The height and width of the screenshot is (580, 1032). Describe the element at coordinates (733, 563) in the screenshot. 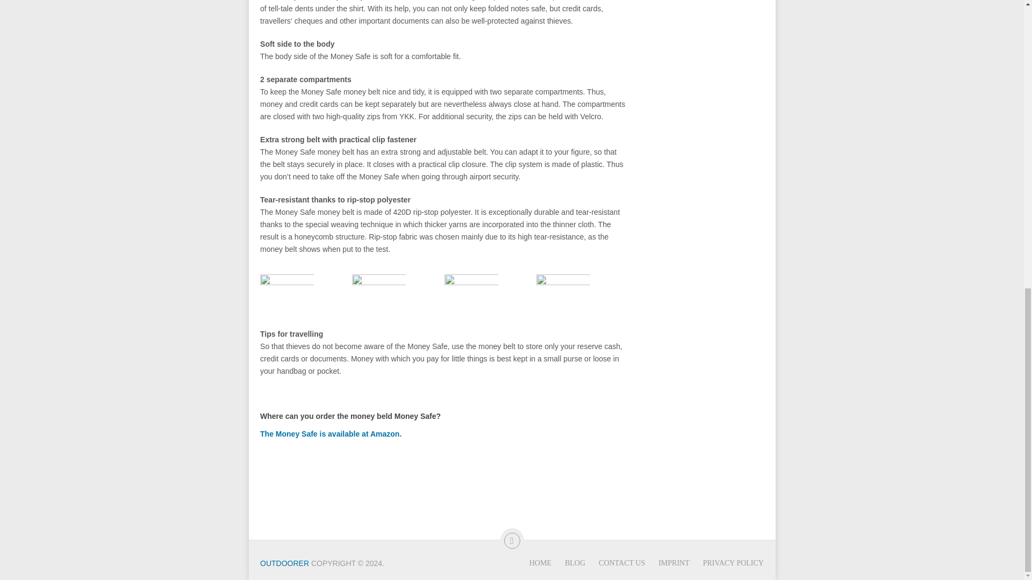

I see `PRIVACY POLICY` at that location.